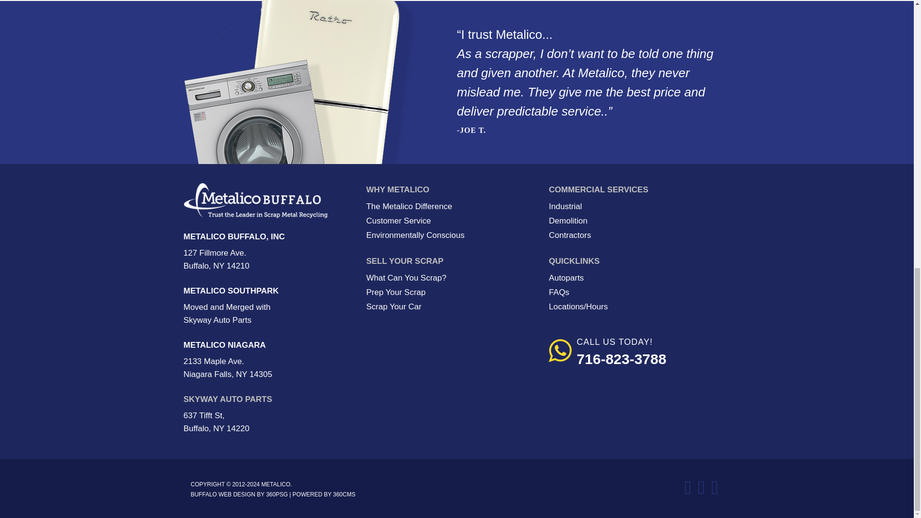 The width and height of the screenshot is (921, 518). Describe the element at coordinates (570, 235) in the screenshot. I see `Contractors` at that location.